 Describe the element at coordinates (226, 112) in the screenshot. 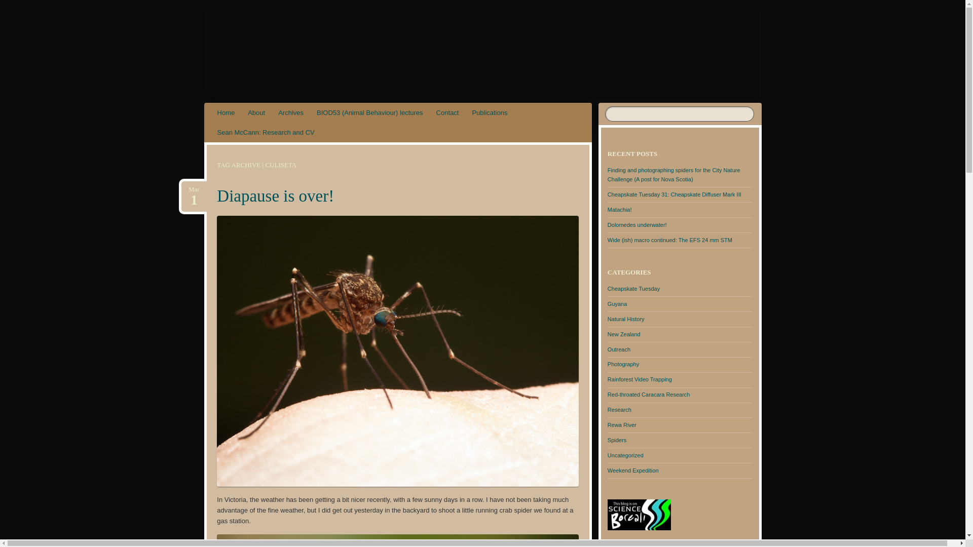

I see `Home` at that location.